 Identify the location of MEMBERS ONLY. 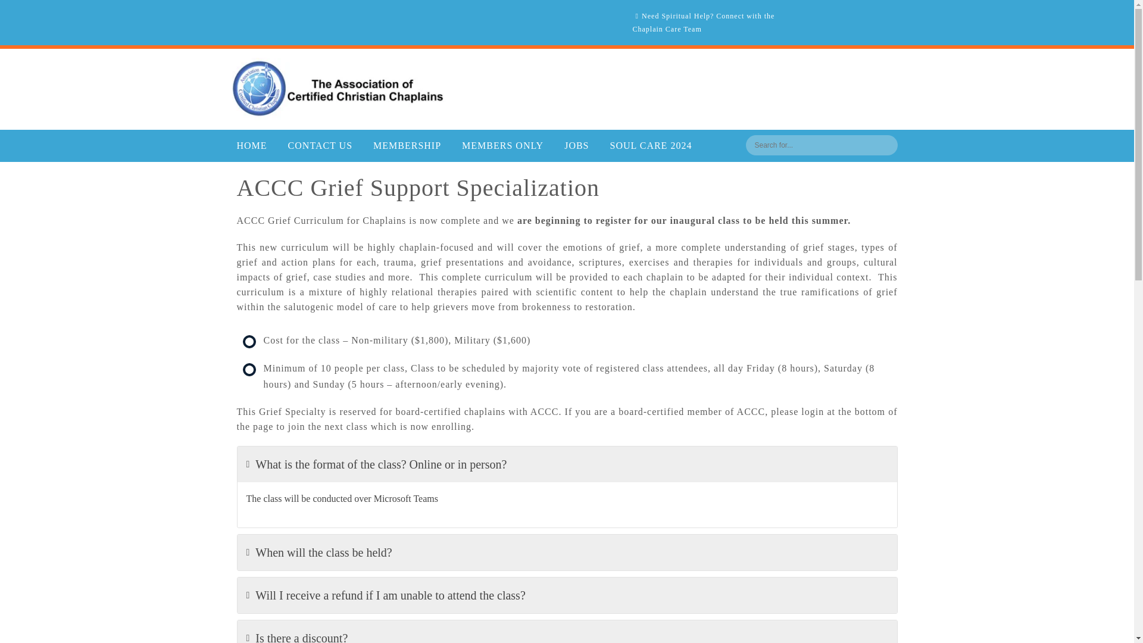
(502, 146).